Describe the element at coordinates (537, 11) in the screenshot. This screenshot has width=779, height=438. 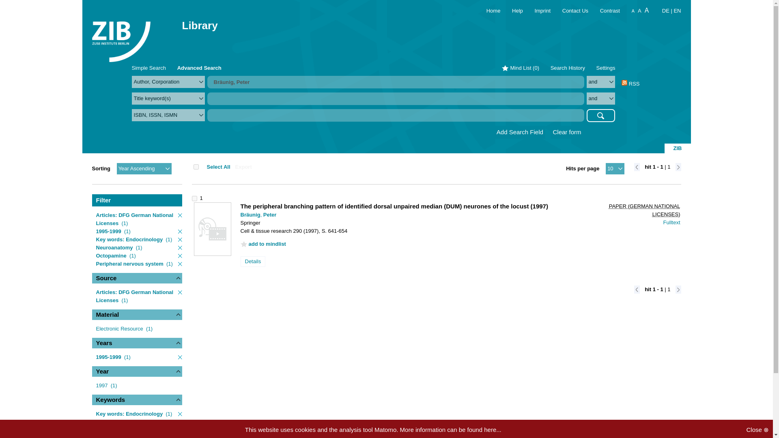
I see `Imprint` at that location.